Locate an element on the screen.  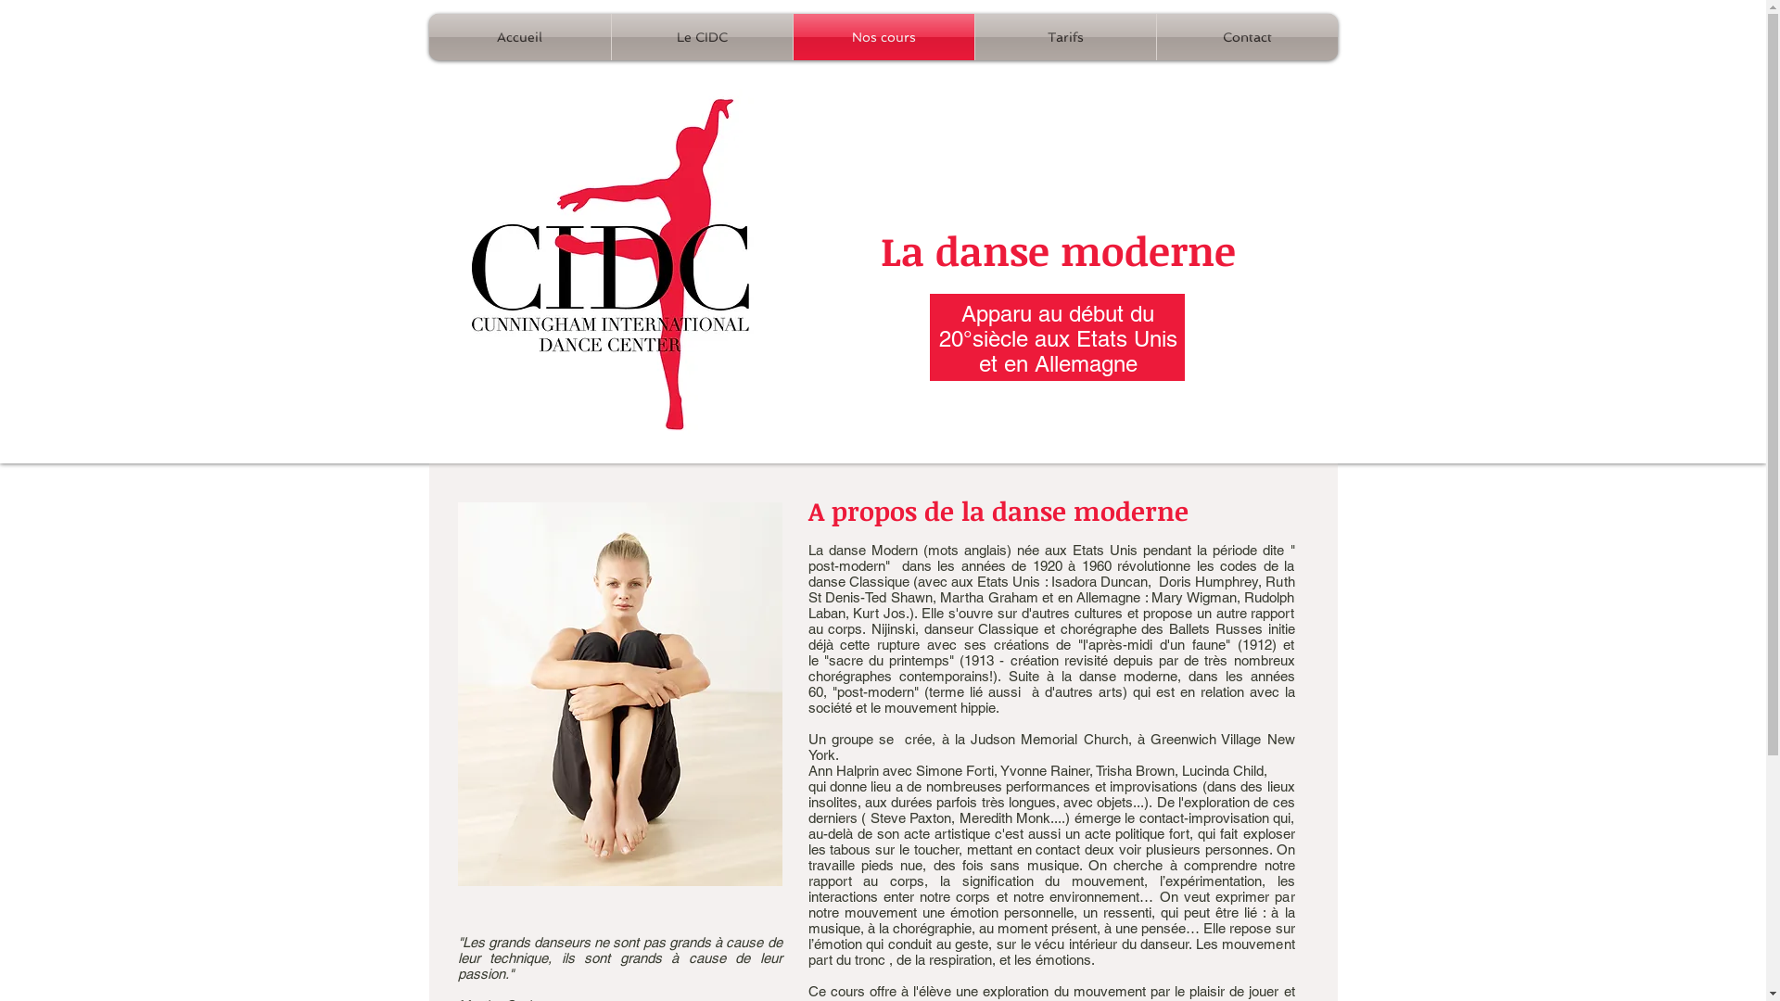
Nos cours is located at coordinates (884, 37).